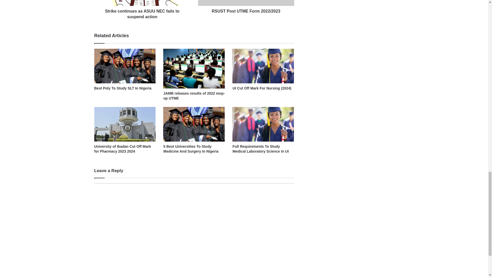 Image resolution: width=492 pixels, height=277 pixels. Describe the element at coordinates (260, 149) in the screenshot. I see `Full Requirements To Study Medical Laboratory Science In UI` at that location.